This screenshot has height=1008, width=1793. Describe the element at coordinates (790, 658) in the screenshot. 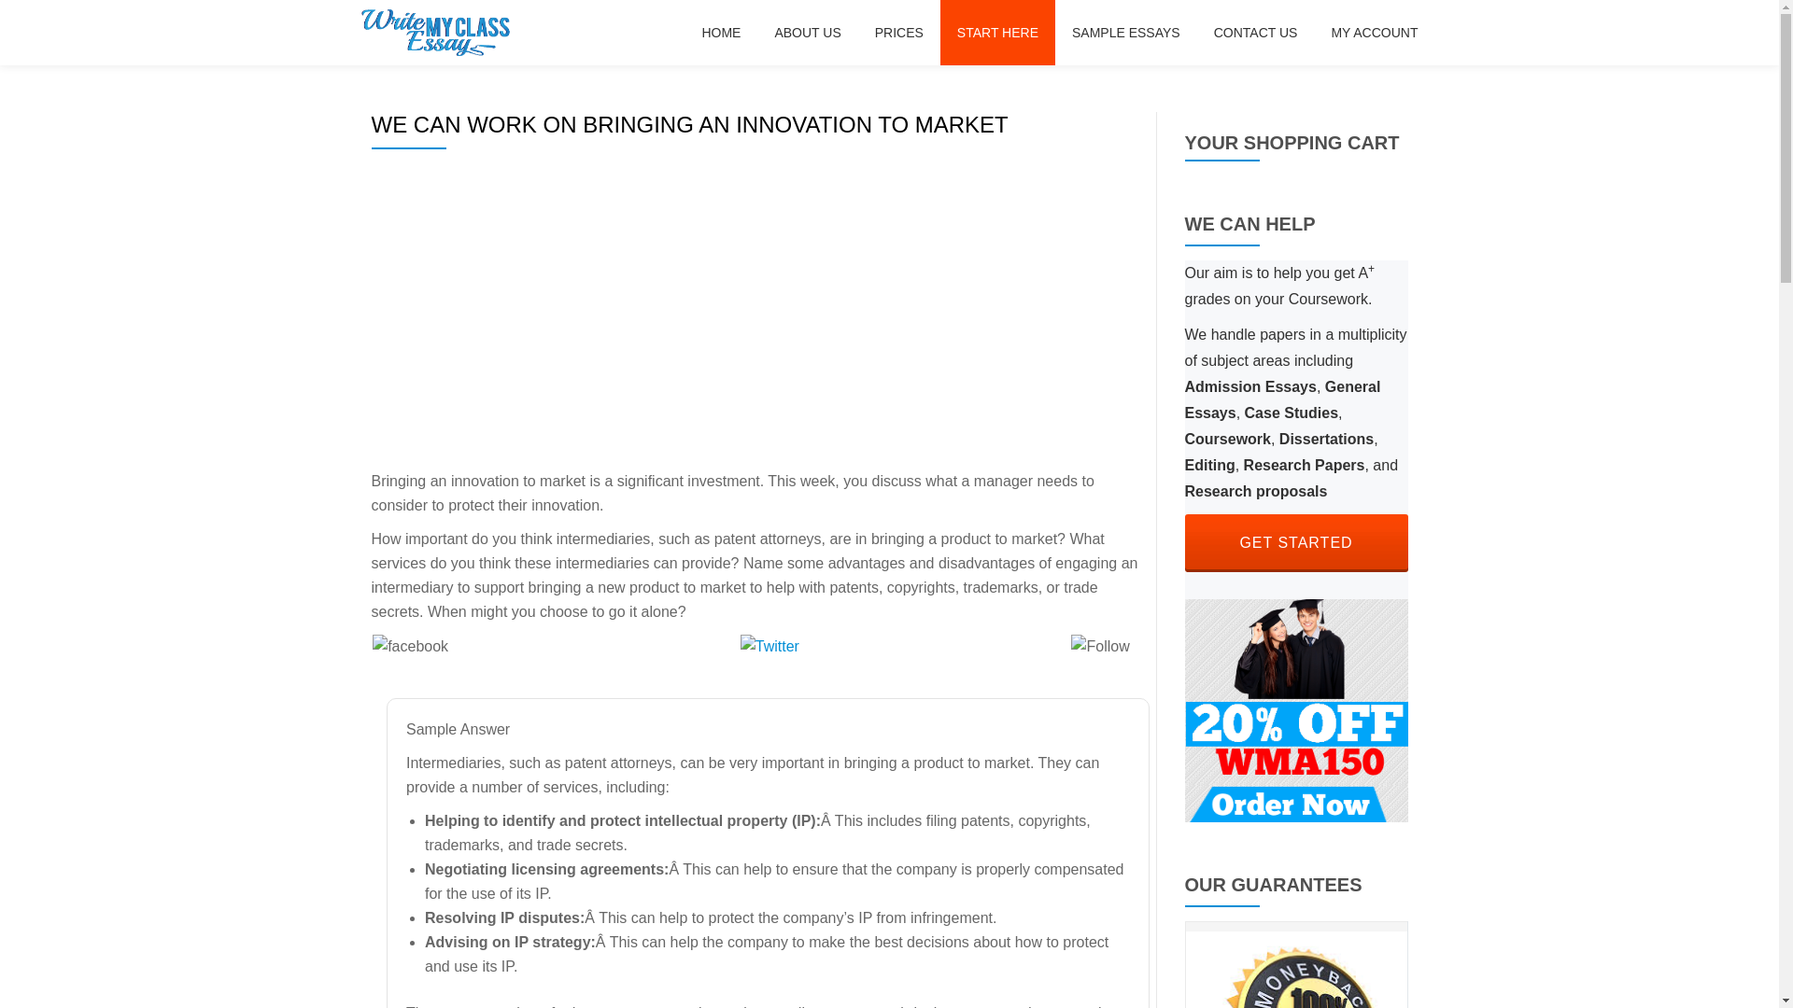

I see `MY ACCOUNT` at that location.